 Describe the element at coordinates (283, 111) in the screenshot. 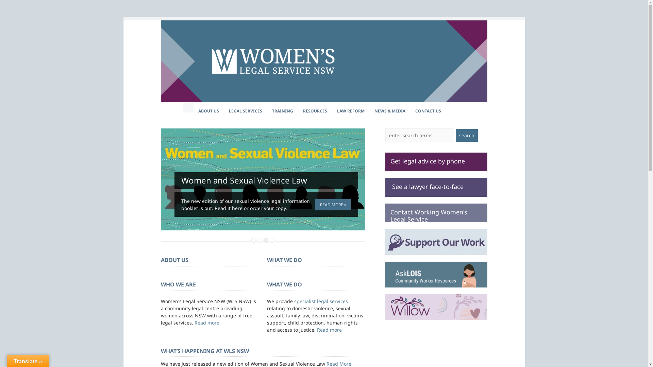

I see `TRAINING` at that location.